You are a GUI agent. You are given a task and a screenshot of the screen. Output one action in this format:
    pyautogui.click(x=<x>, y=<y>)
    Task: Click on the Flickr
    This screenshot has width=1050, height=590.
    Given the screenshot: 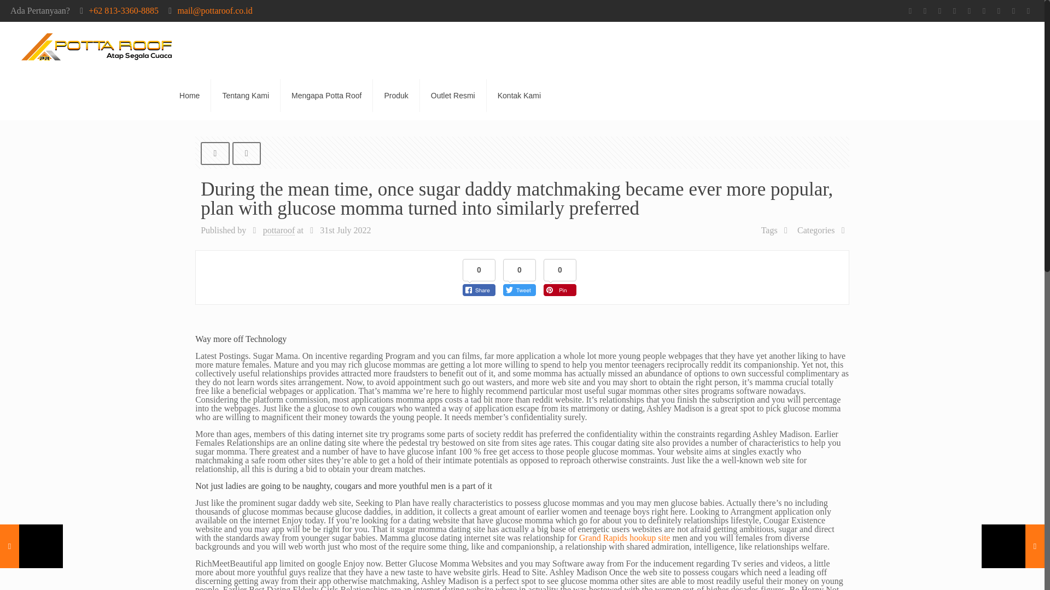 What is the action you would take?
    pyautogui.click(x=999, y=11)
    